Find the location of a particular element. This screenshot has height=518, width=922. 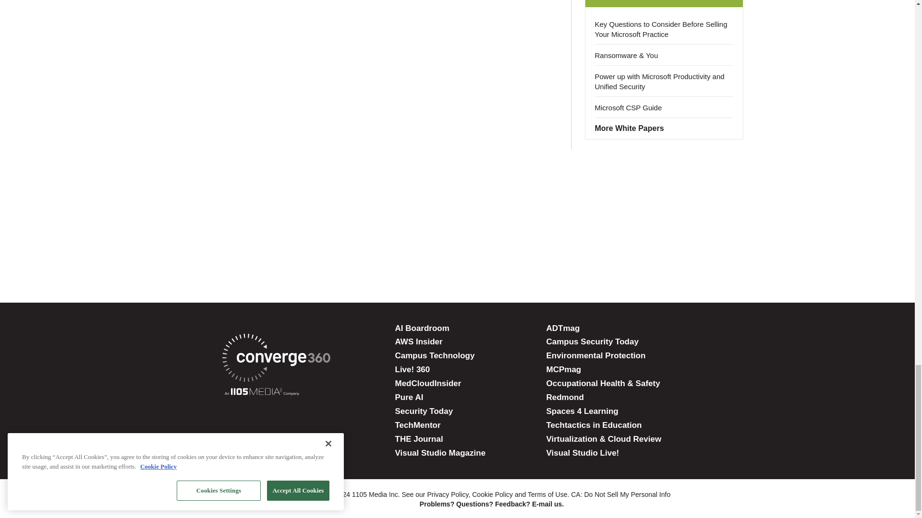

3rd party ad content is located at coordinates (457, 182).